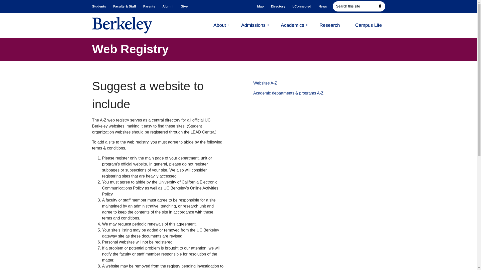  I want to click on Websites A-Z, so click(265, 83).